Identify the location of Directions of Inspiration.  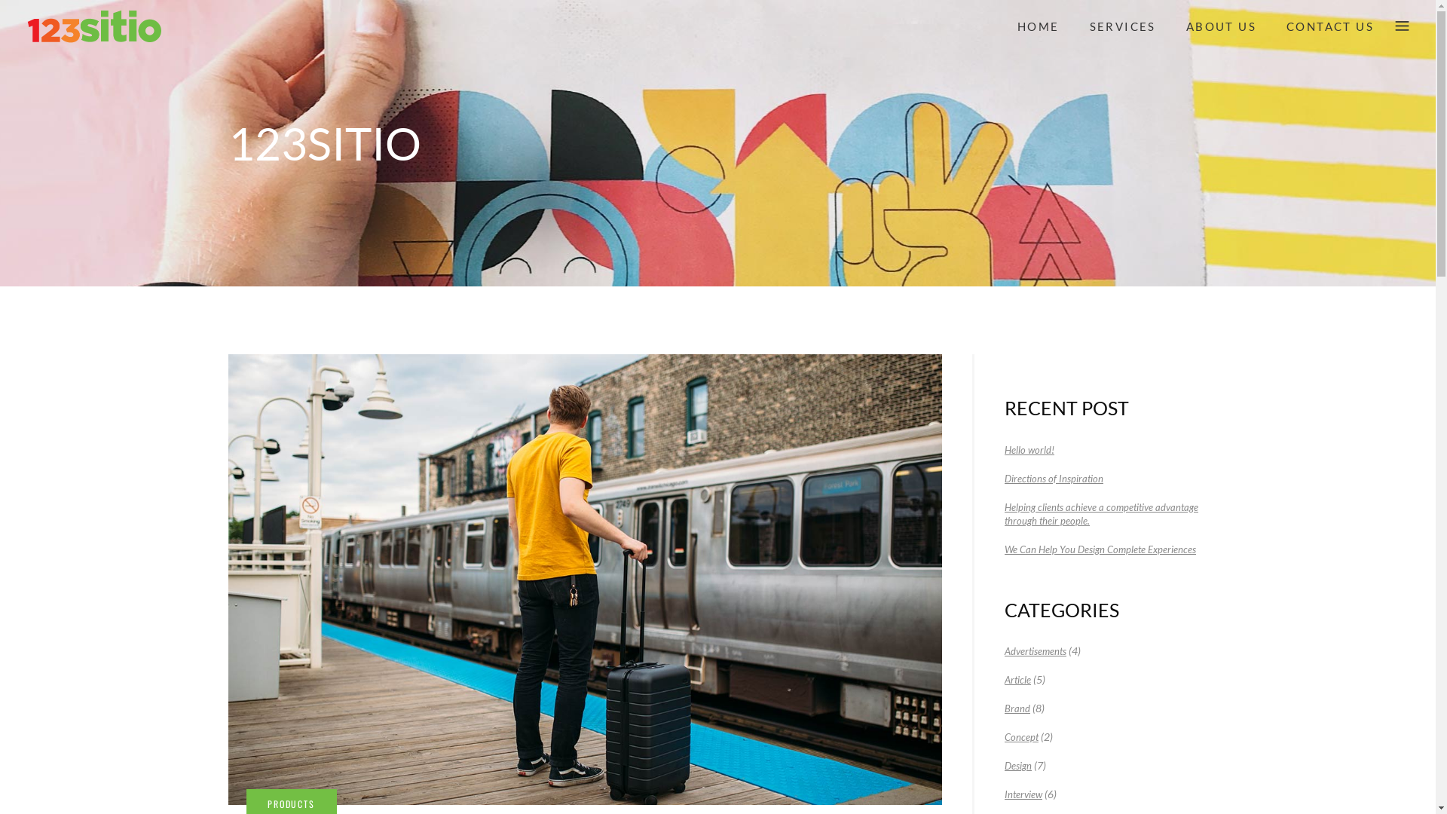
(1054, 478).